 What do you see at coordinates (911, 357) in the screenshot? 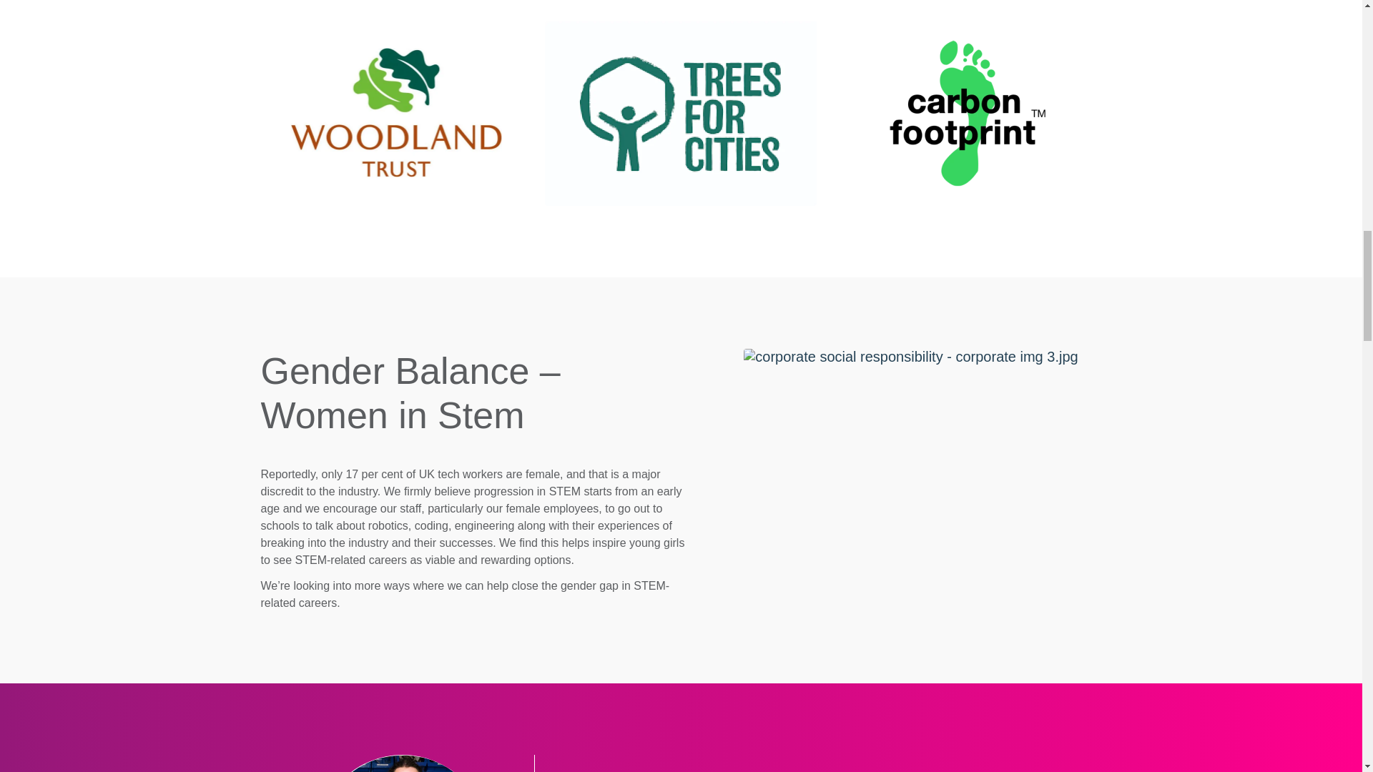
I see `Shadow Robot female team members seated at a lunch table` at bounding box center [911, 357].